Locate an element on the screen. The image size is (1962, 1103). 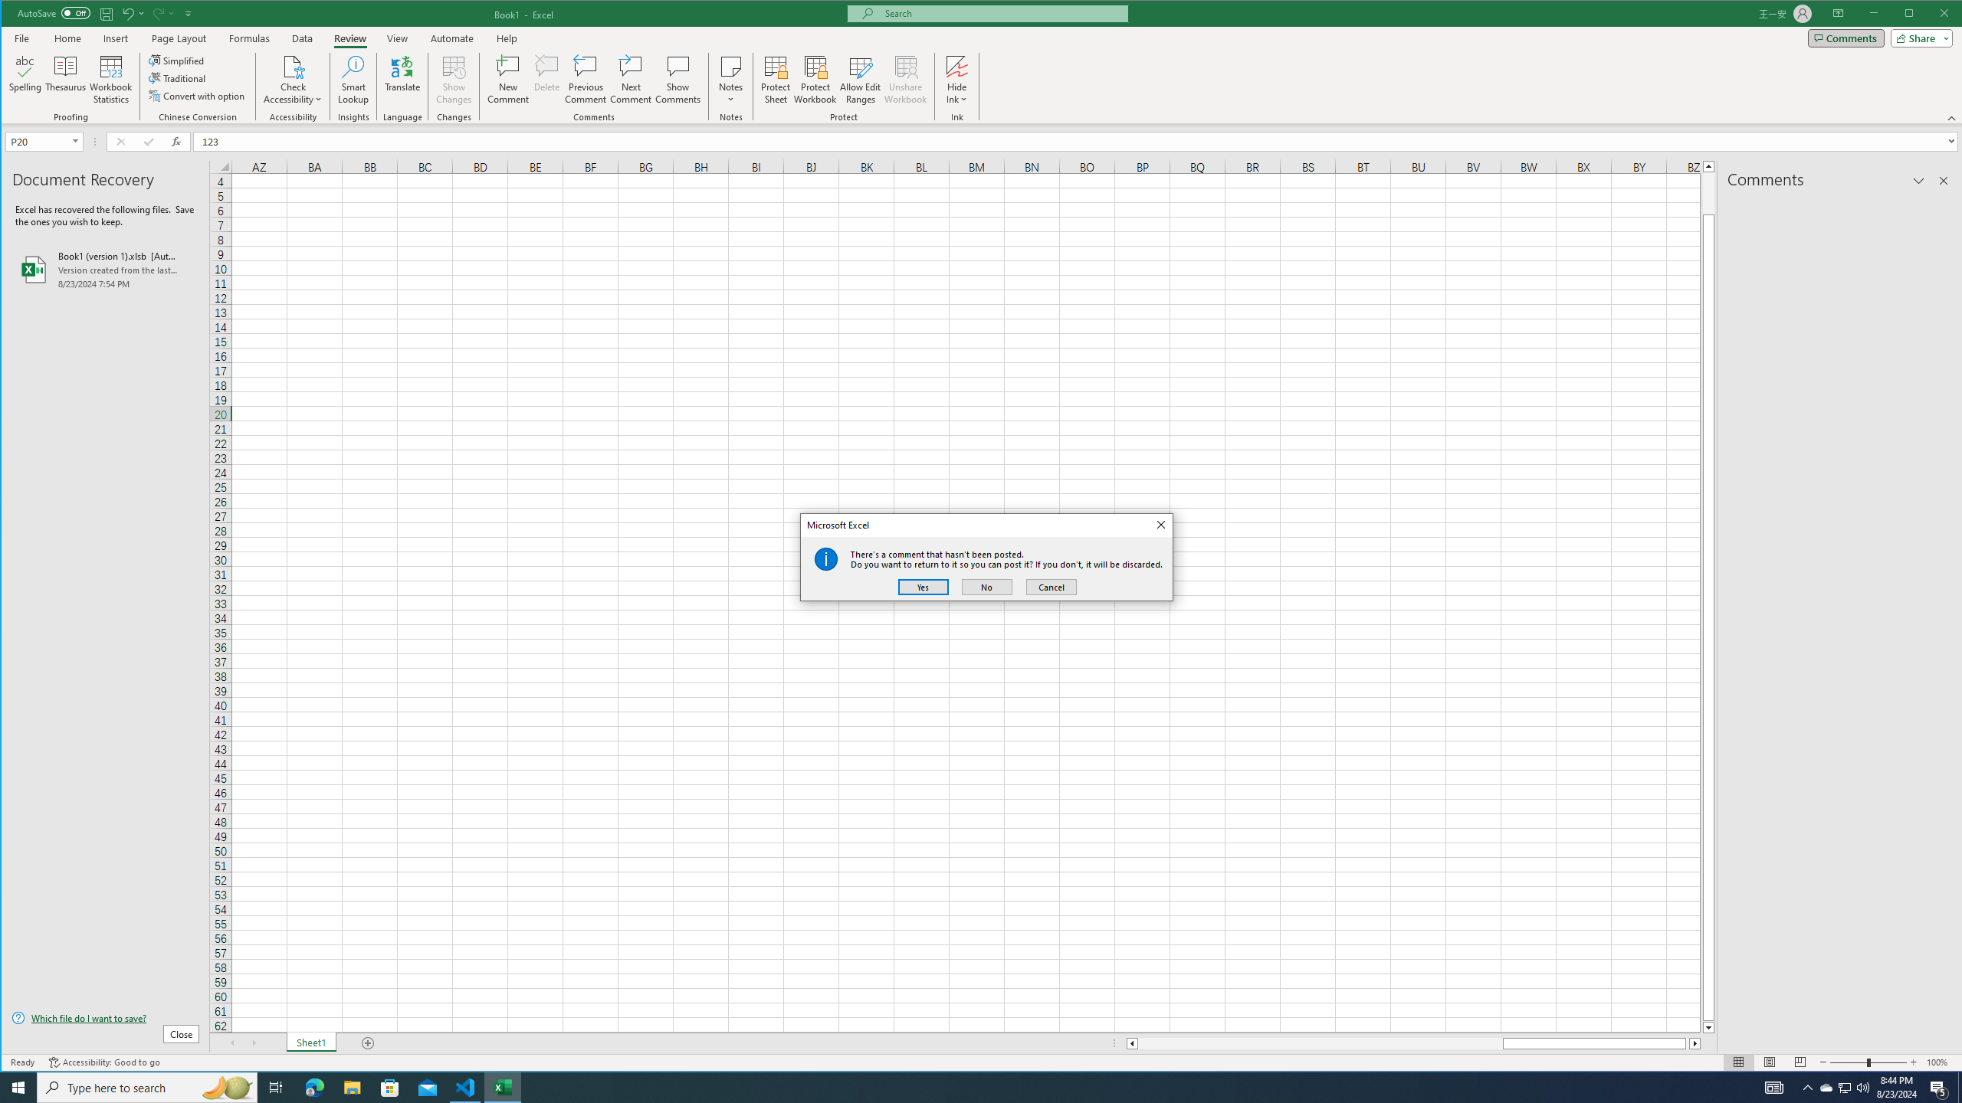
Check Accessibility is located at coordinates (66, 80).